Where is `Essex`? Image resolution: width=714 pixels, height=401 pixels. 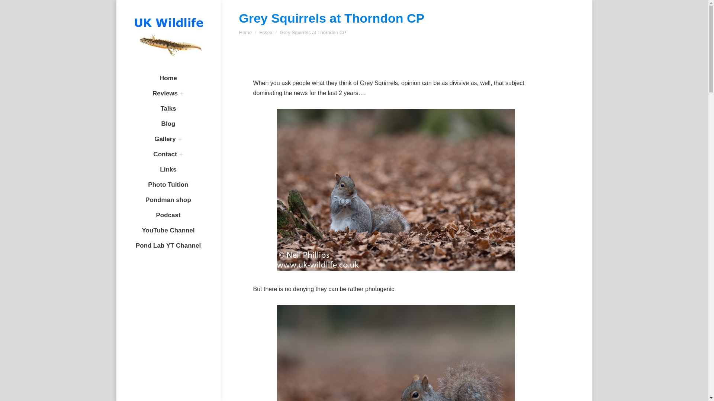
Essex is located at coordinates (266, 32).